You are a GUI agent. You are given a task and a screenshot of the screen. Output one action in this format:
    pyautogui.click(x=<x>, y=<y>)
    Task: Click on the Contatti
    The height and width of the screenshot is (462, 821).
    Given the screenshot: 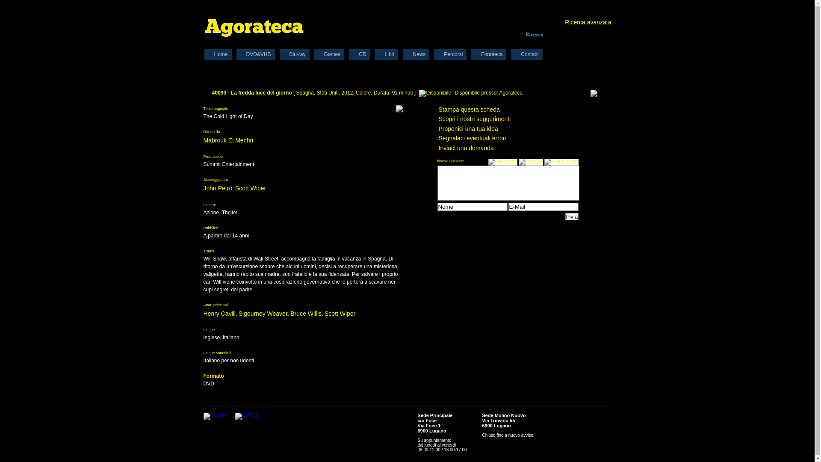 What is the action you would take?
    pyautogui.click(x=527, y=54)
    